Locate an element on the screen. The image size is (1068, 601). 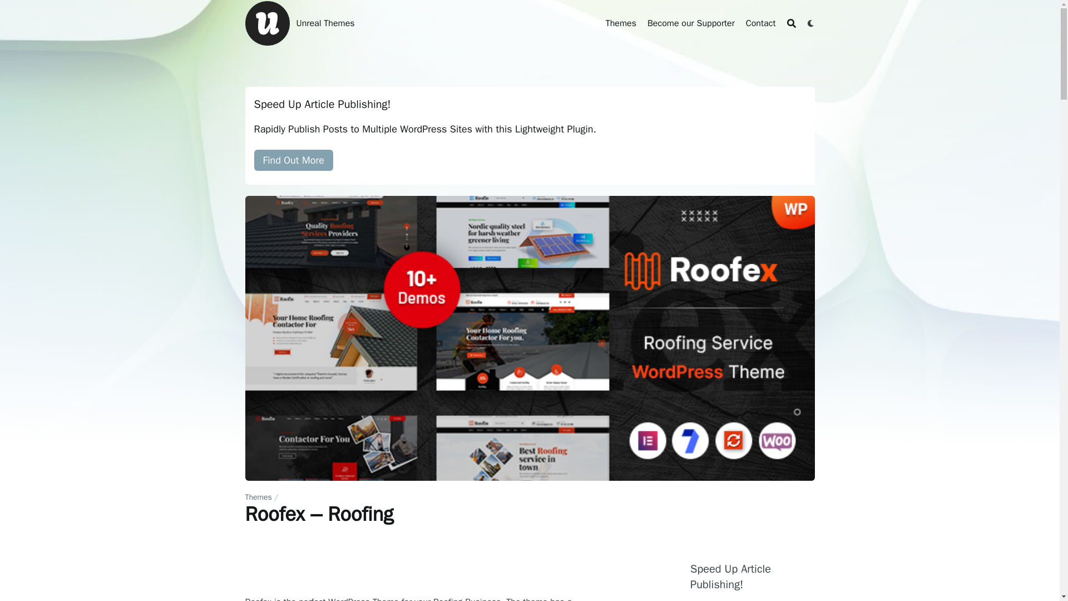
Unreal Themes is located at coordinates (267, 23).